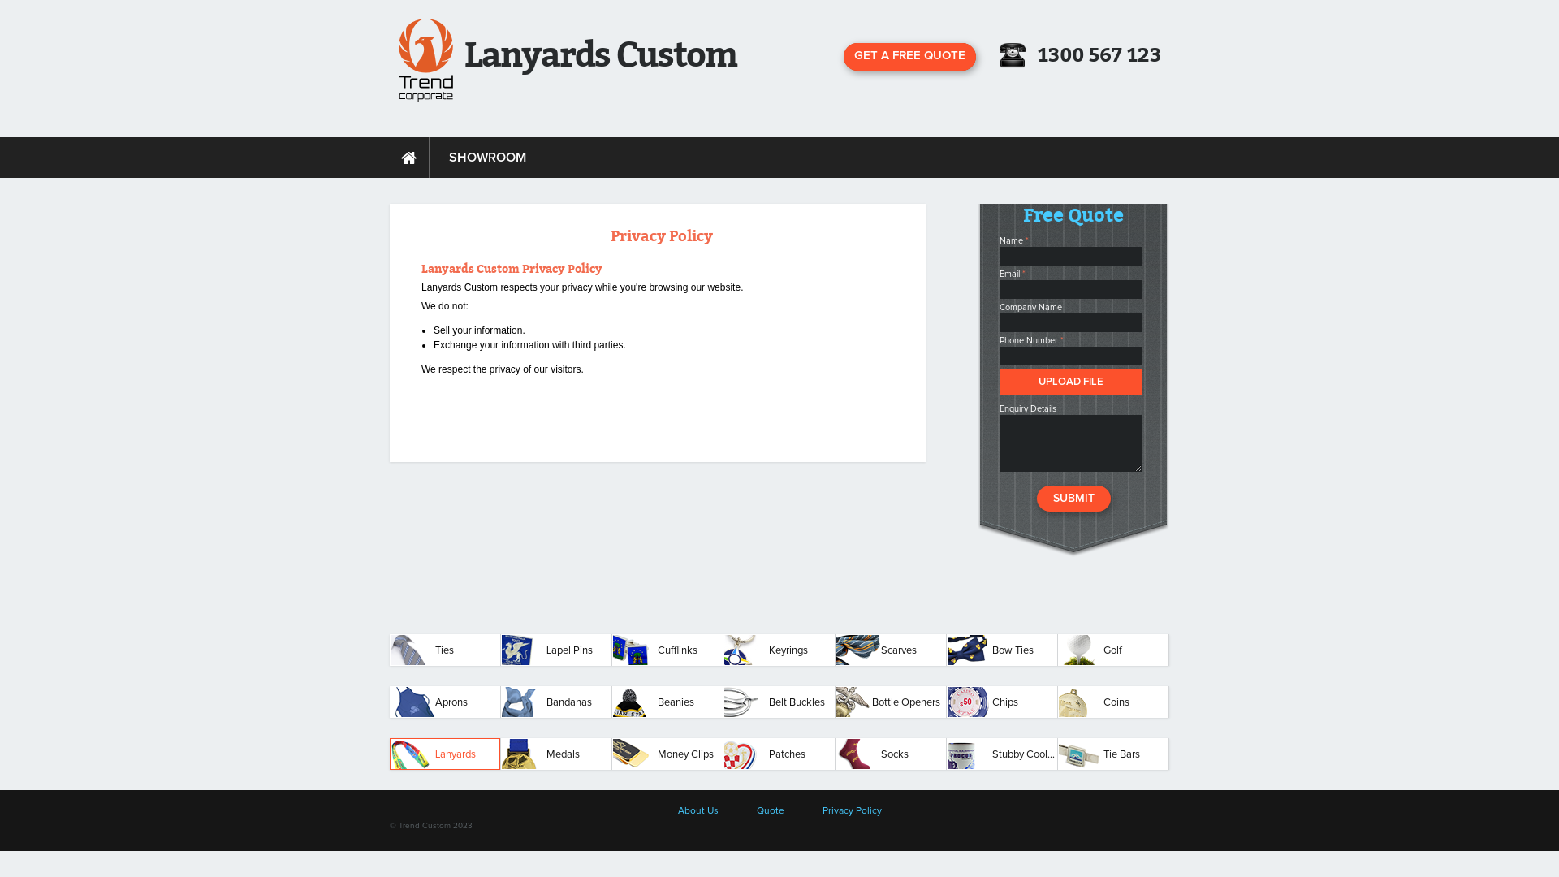  I want to click on Belt Buckles, so click(779, 702).